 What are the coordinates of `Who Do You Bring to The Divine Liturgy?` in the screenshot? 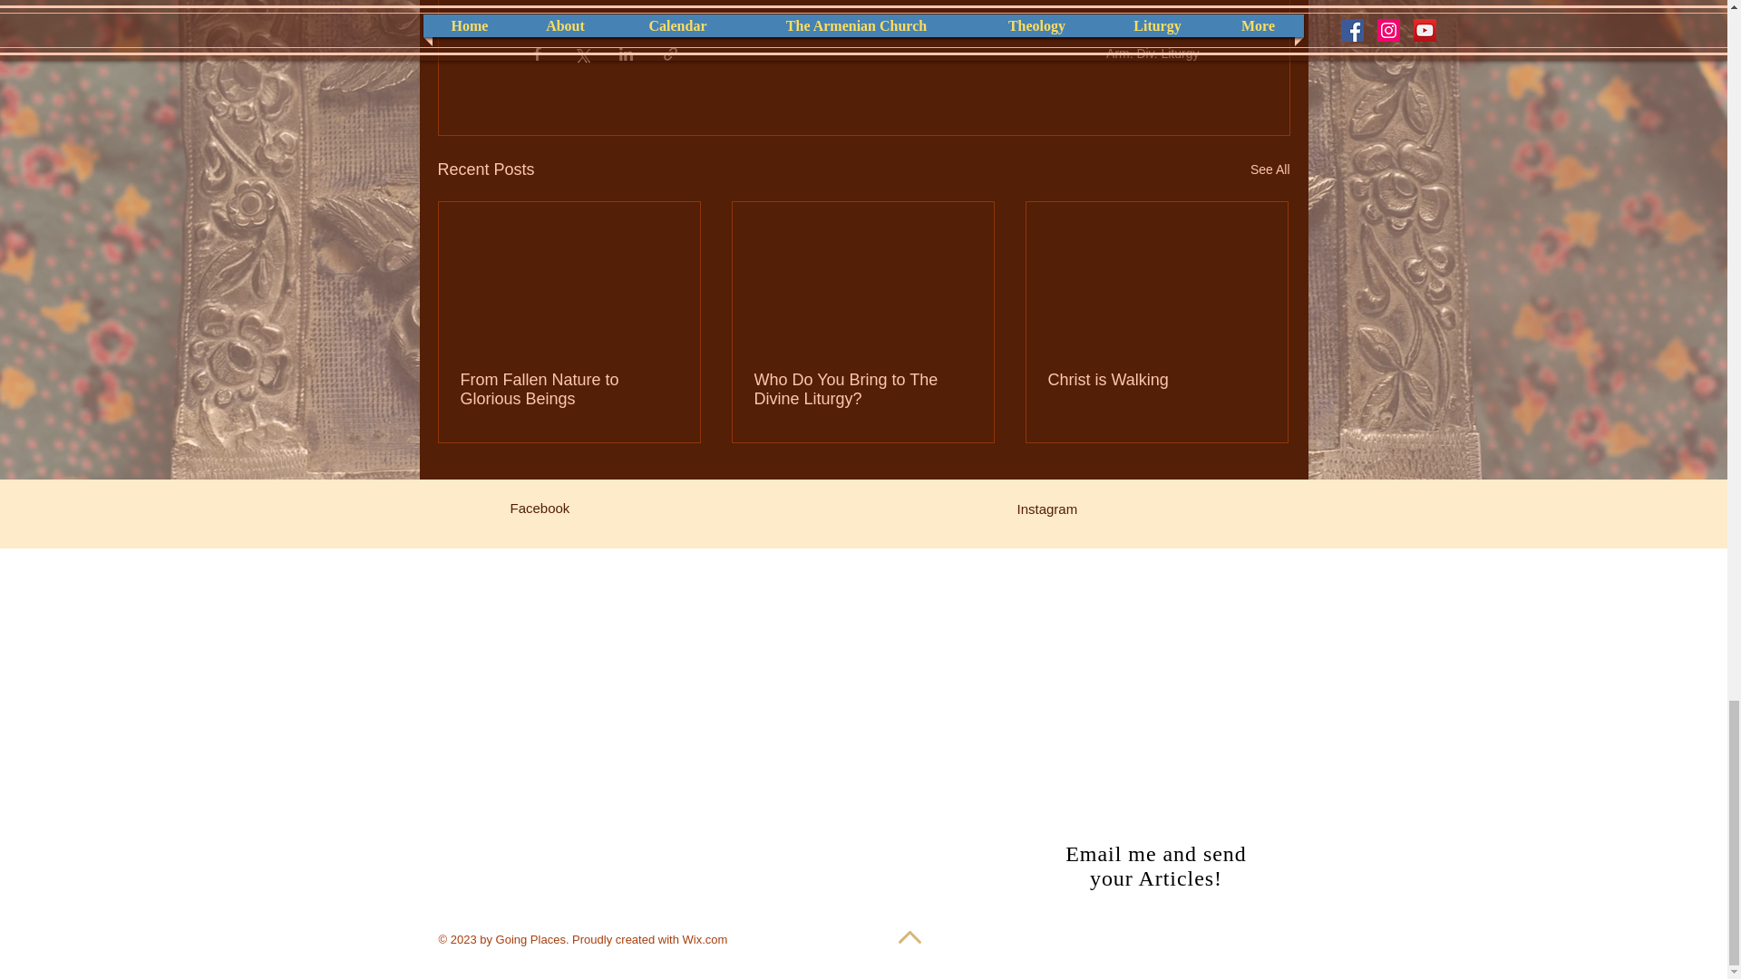 It's located at (862, 390).